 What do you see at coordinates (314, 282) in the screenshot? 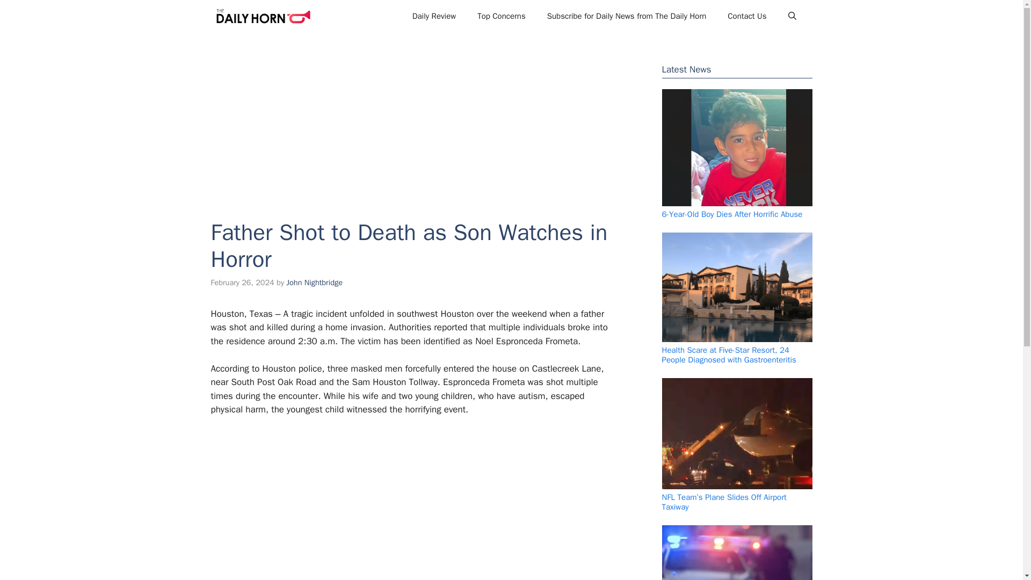
I see `John Nightbridge` at bounding box center [314, 282].